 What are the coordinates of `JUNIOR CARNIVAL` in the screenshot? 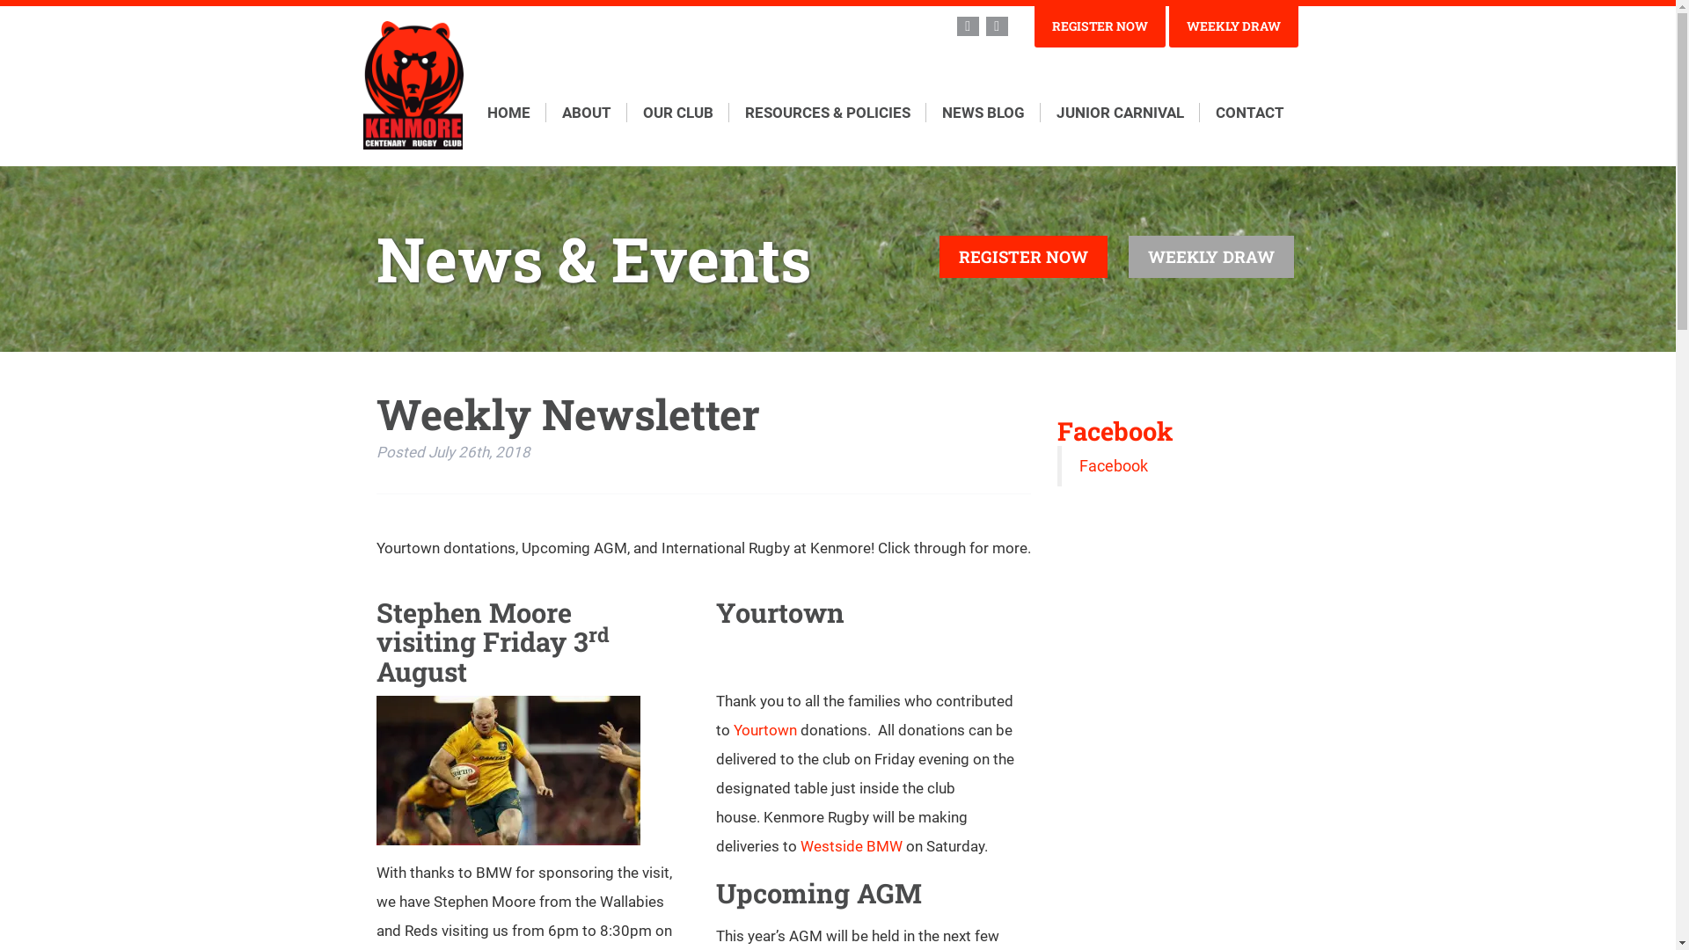 It's located at (1119, 113).